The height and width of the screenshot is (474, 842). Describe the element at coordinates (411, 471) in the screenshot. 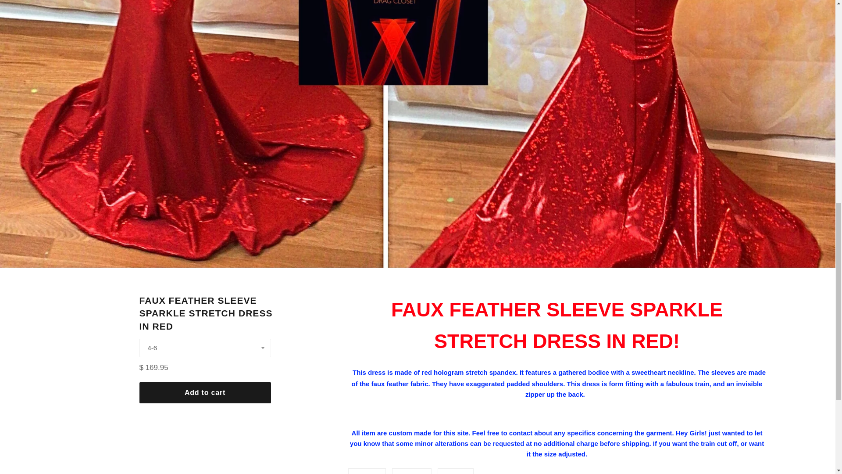

I see `Share on Facebook` at that location.